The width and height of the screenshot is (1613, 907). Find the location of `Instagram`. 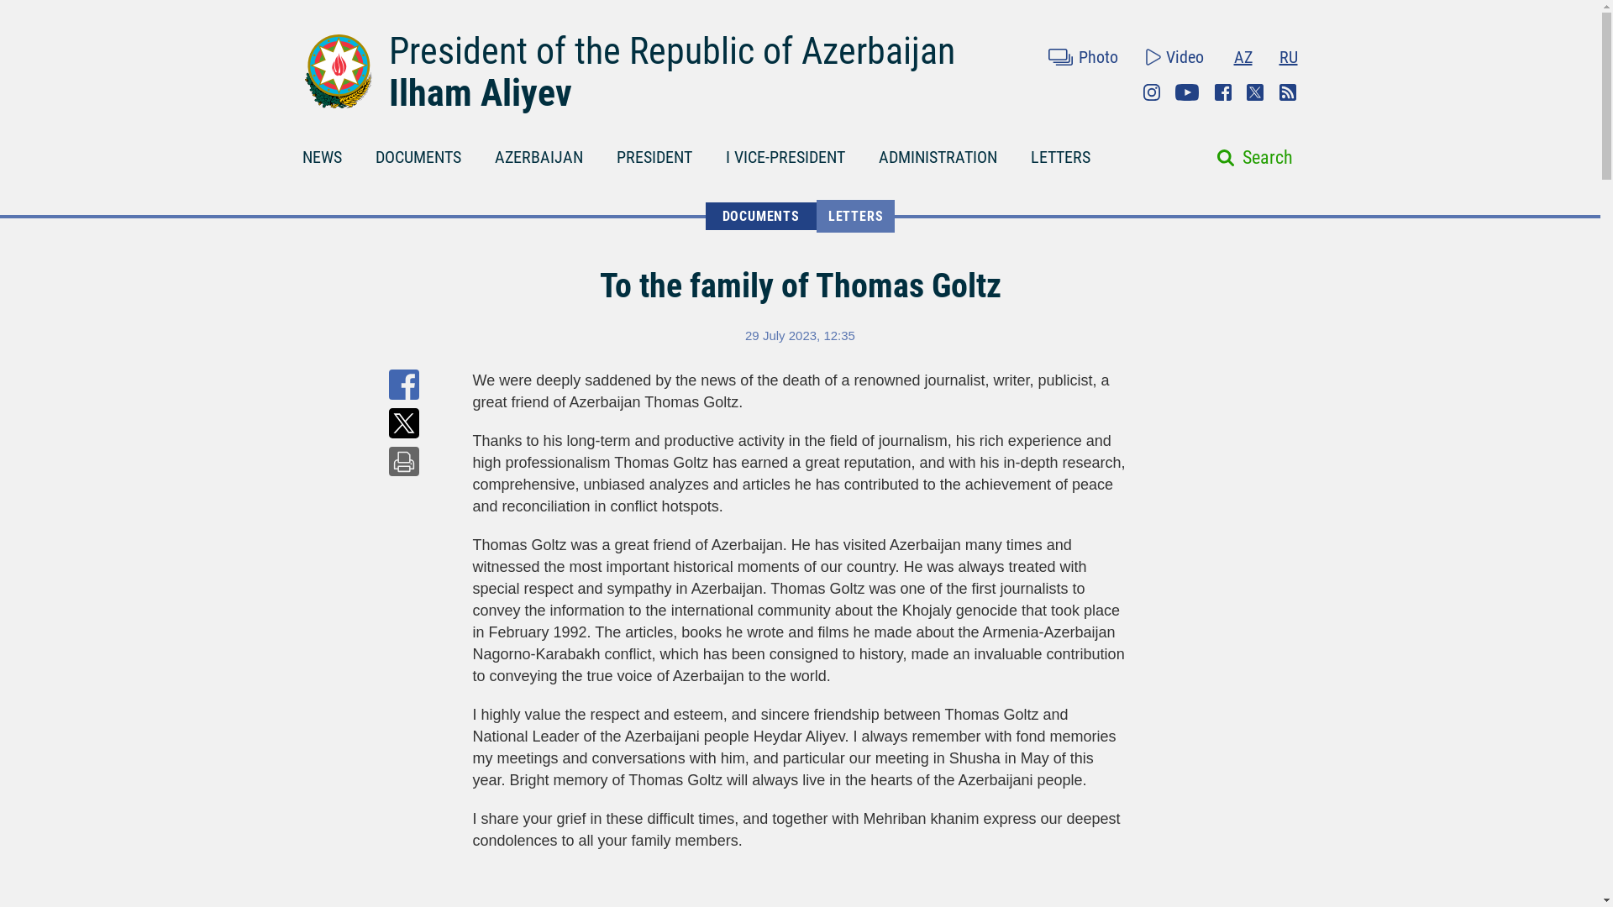

Instagram is located at coordinates (1151, 92).